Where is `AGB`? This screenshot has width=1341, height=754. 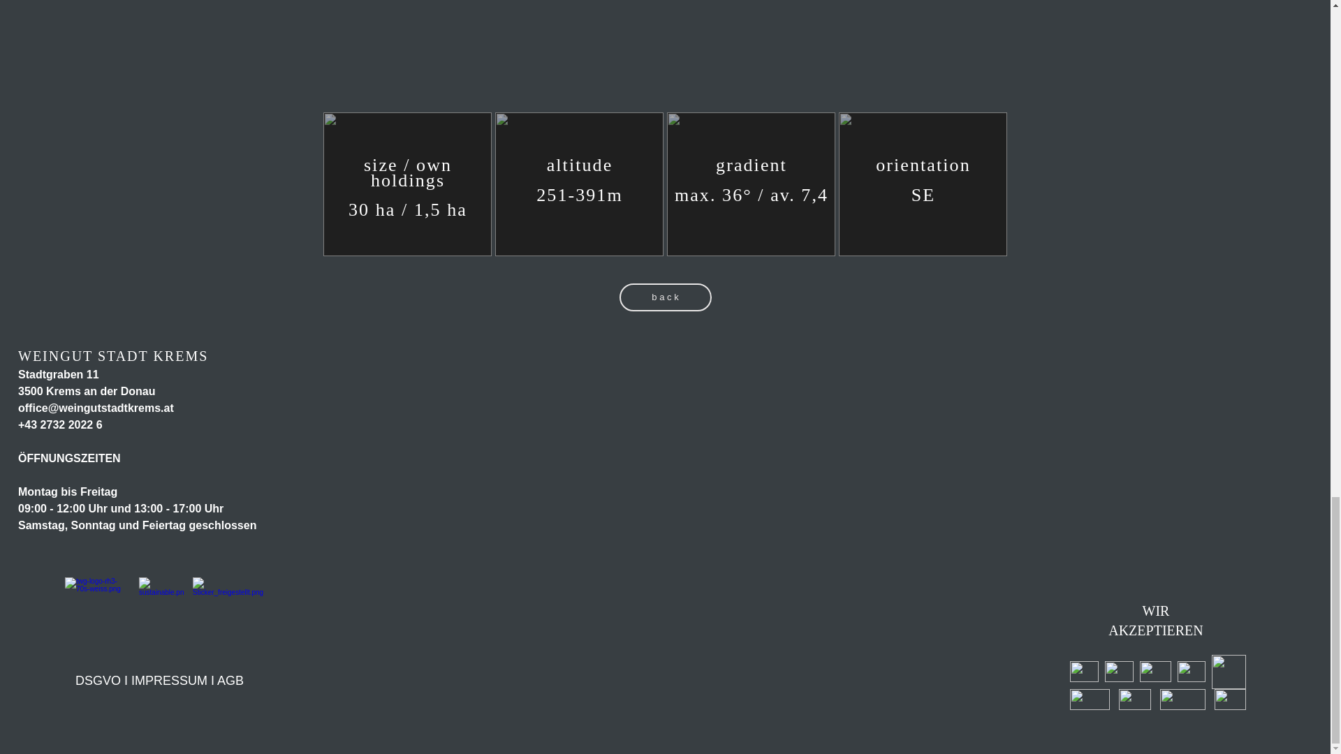
AGB is located at coordinates (230, 680).